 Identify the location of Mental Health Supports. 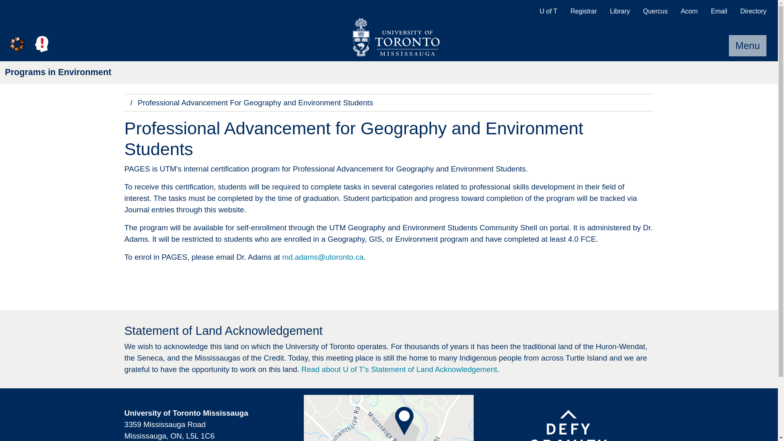
(42, 44).